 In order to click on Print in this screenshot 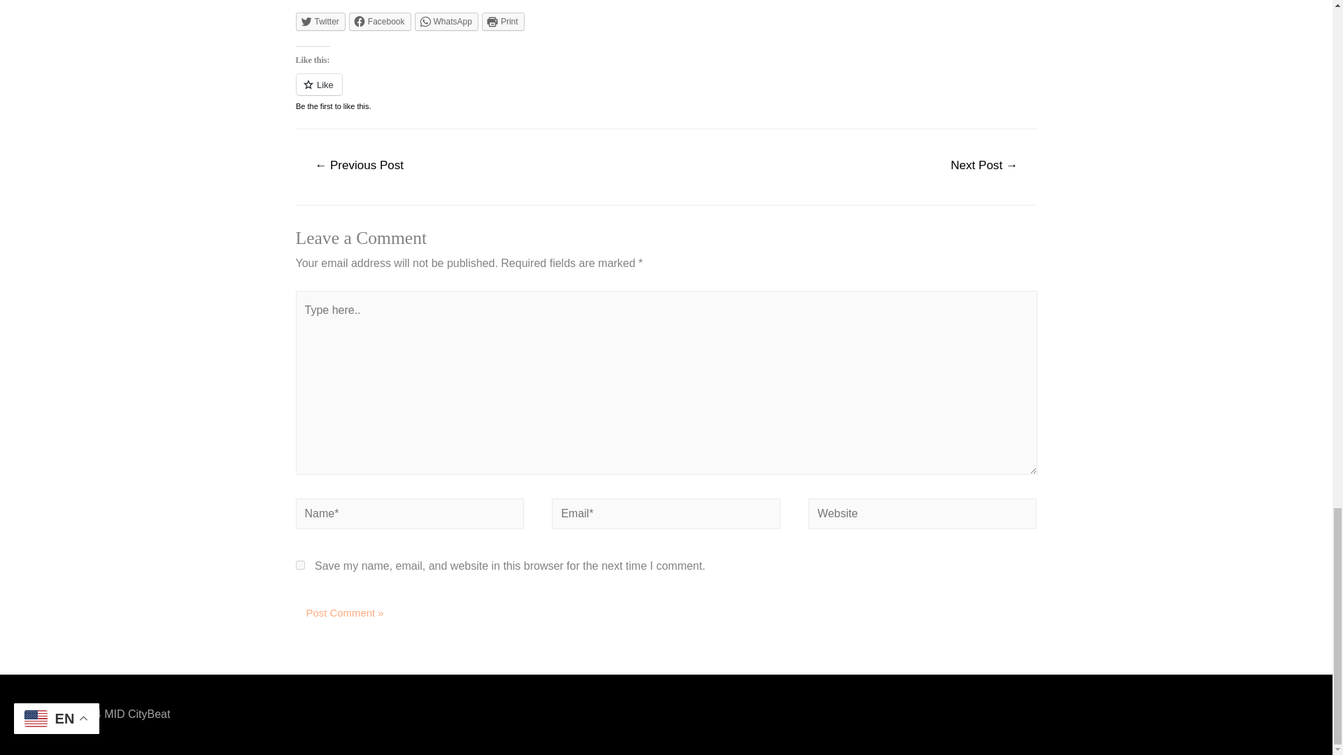, I will do `click(504, 22)`.